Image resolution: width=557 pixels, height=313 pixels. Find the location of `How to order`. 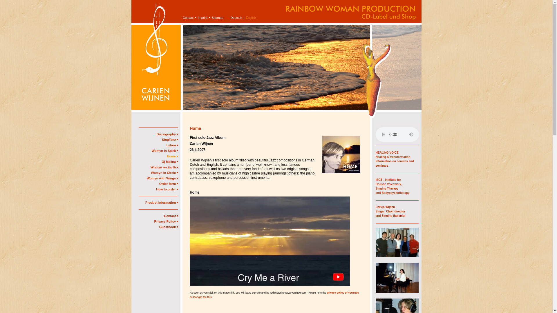

How to order is located at coordinates (167, 189).